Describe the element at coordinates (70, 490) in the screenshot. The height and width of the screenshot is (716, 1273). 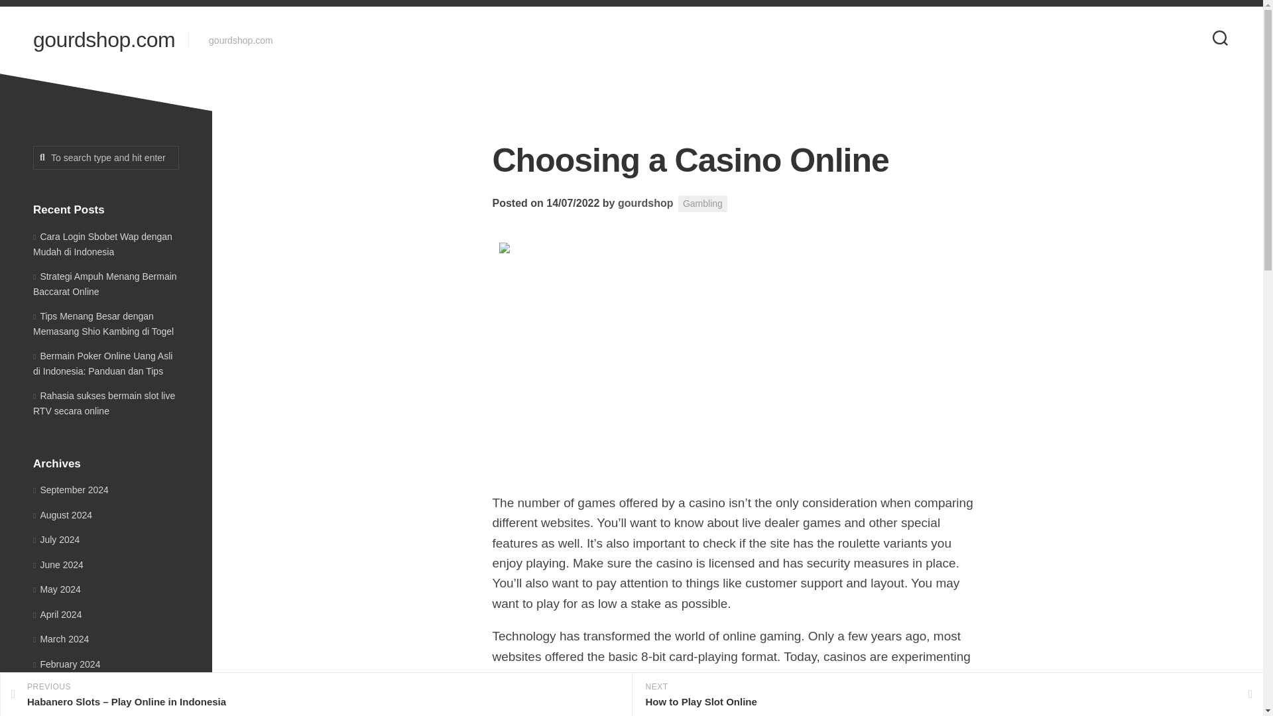
I see `September 2024` at that location.